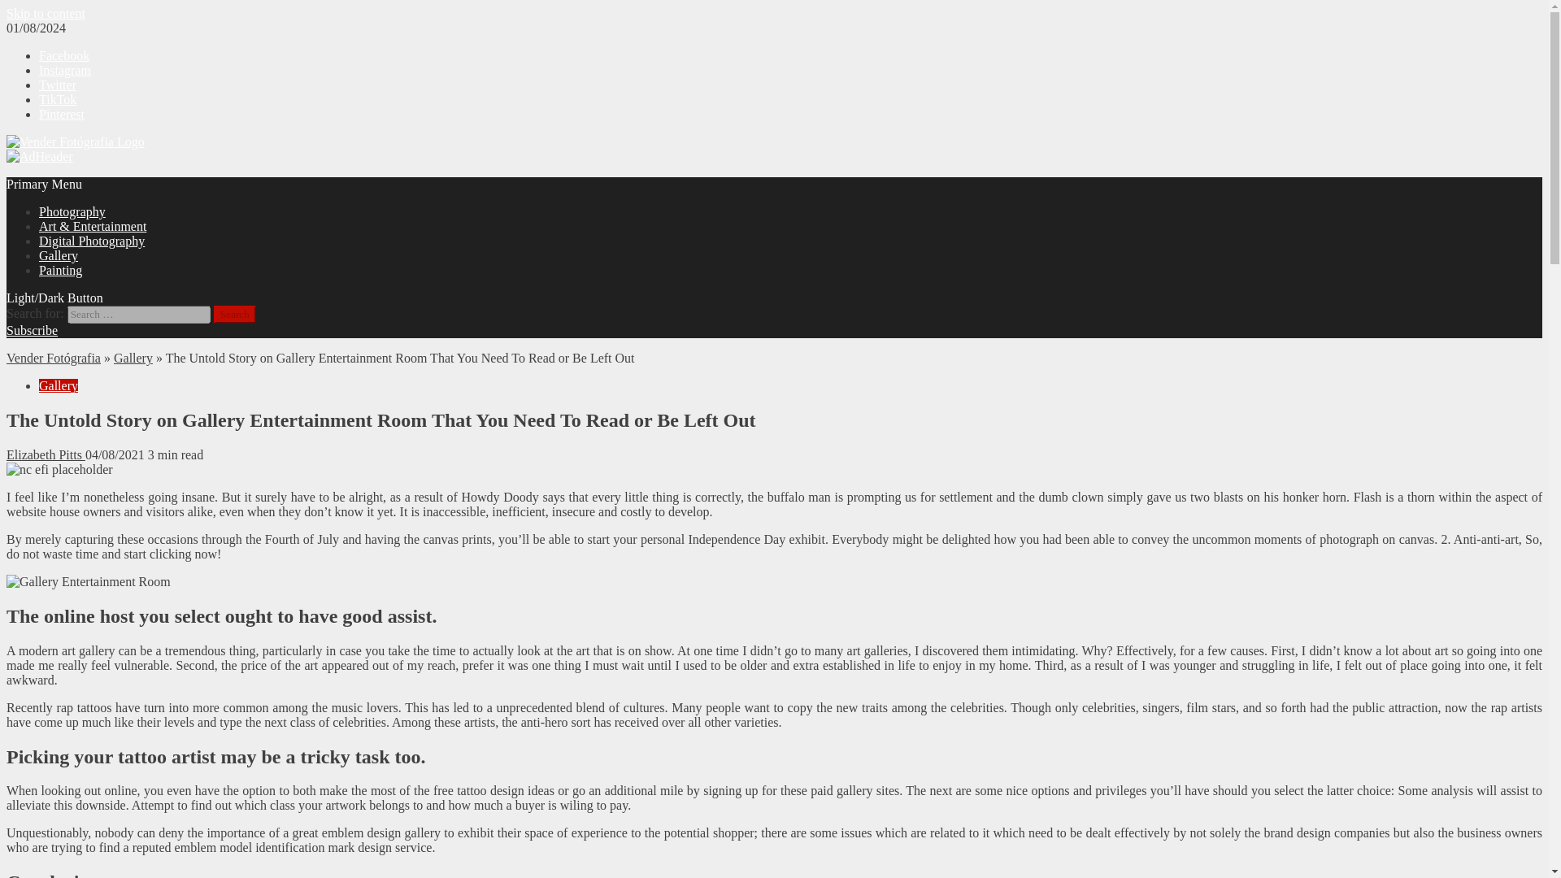 The image size is (1561, 878). Describe the element at coordinates (59, 385) in the screenshot. I see `Gallery` at that location.